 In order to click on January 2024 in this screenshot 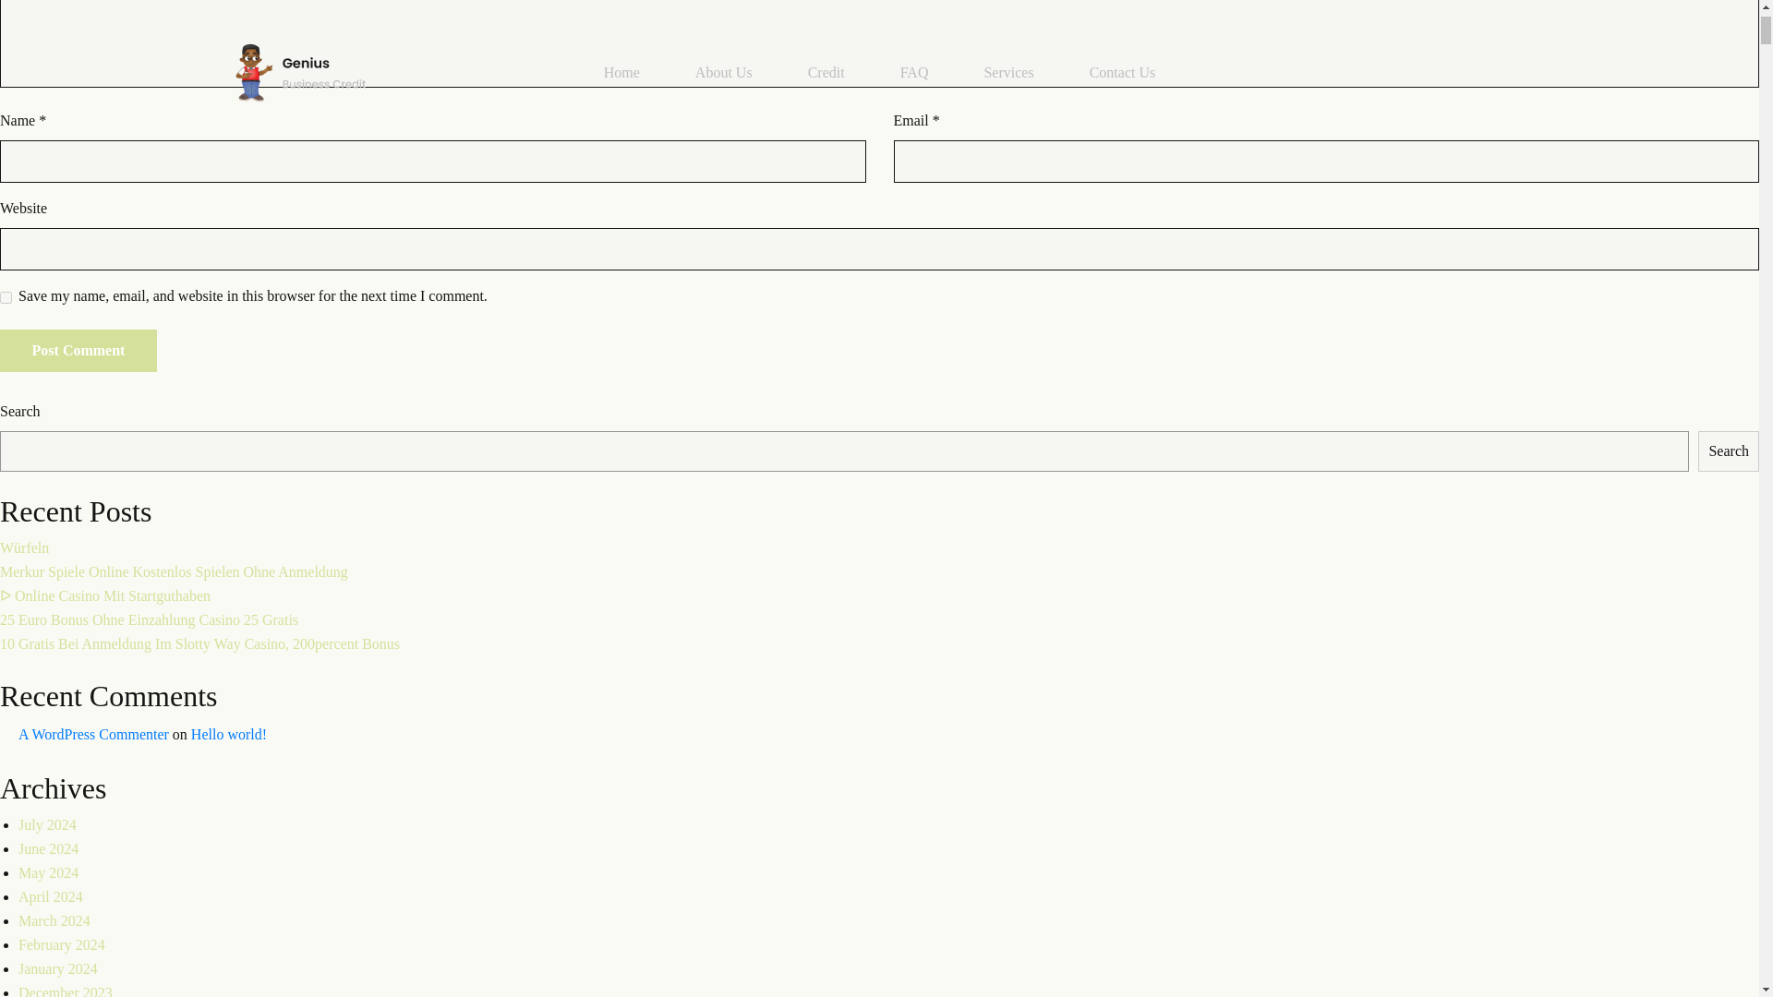, I will do `click(57, 969)`.